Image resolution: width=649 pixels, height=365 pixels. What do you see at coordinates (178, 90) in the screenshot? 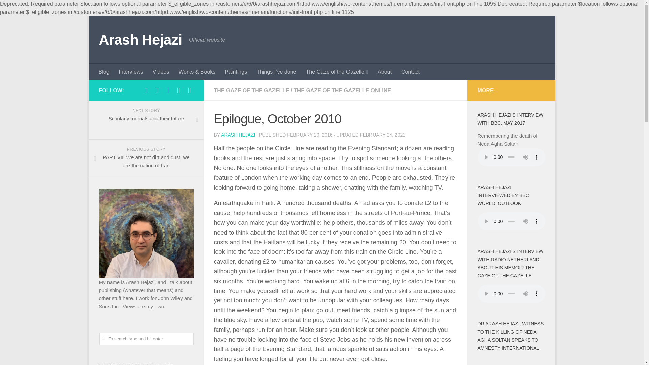
I see `Follow us on Instagram` at bounding box center [178, 90].